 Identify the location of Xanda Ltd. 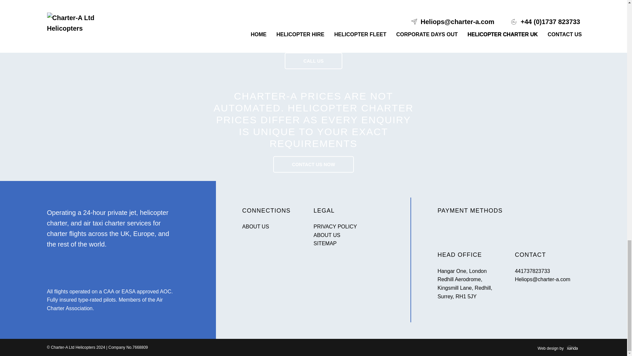
(559, 347).